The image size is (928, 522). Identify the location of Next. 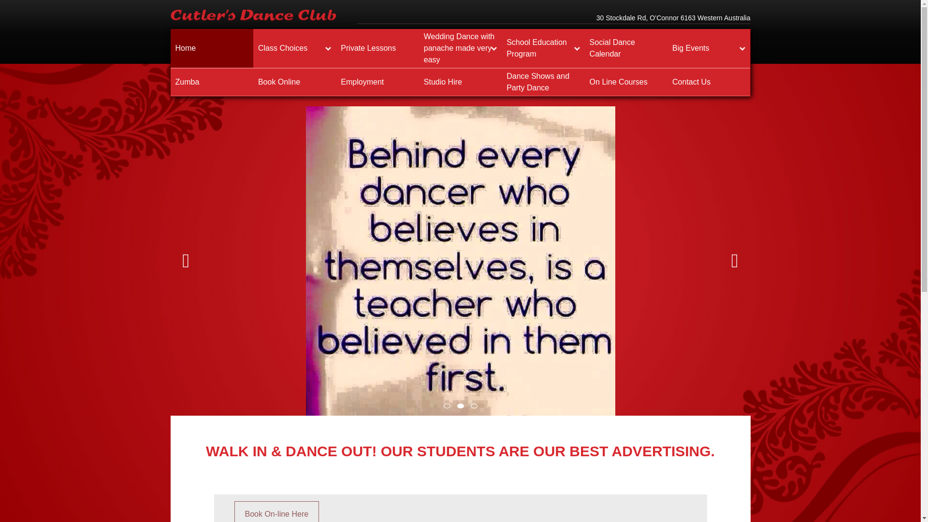
(735, 260).